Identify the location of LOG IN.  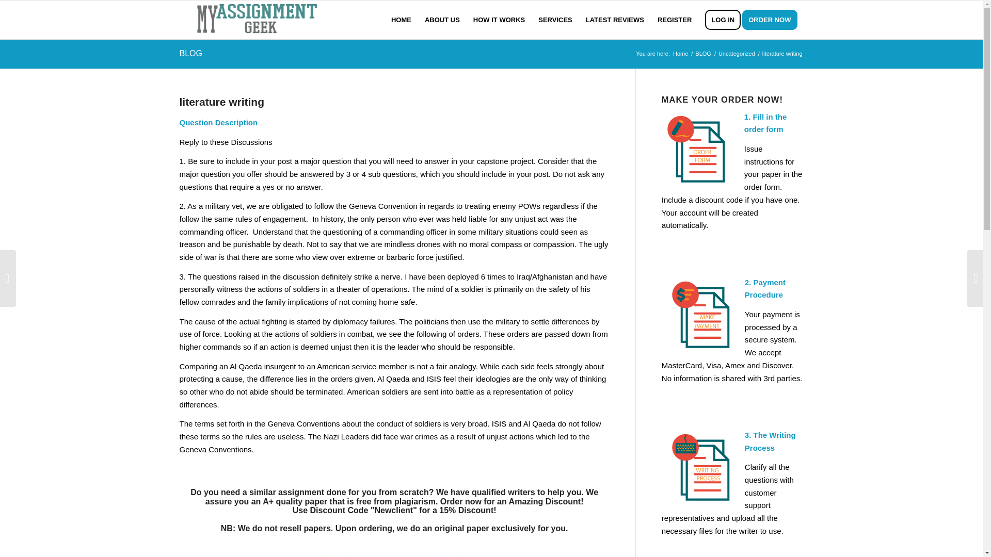
(723, 20).